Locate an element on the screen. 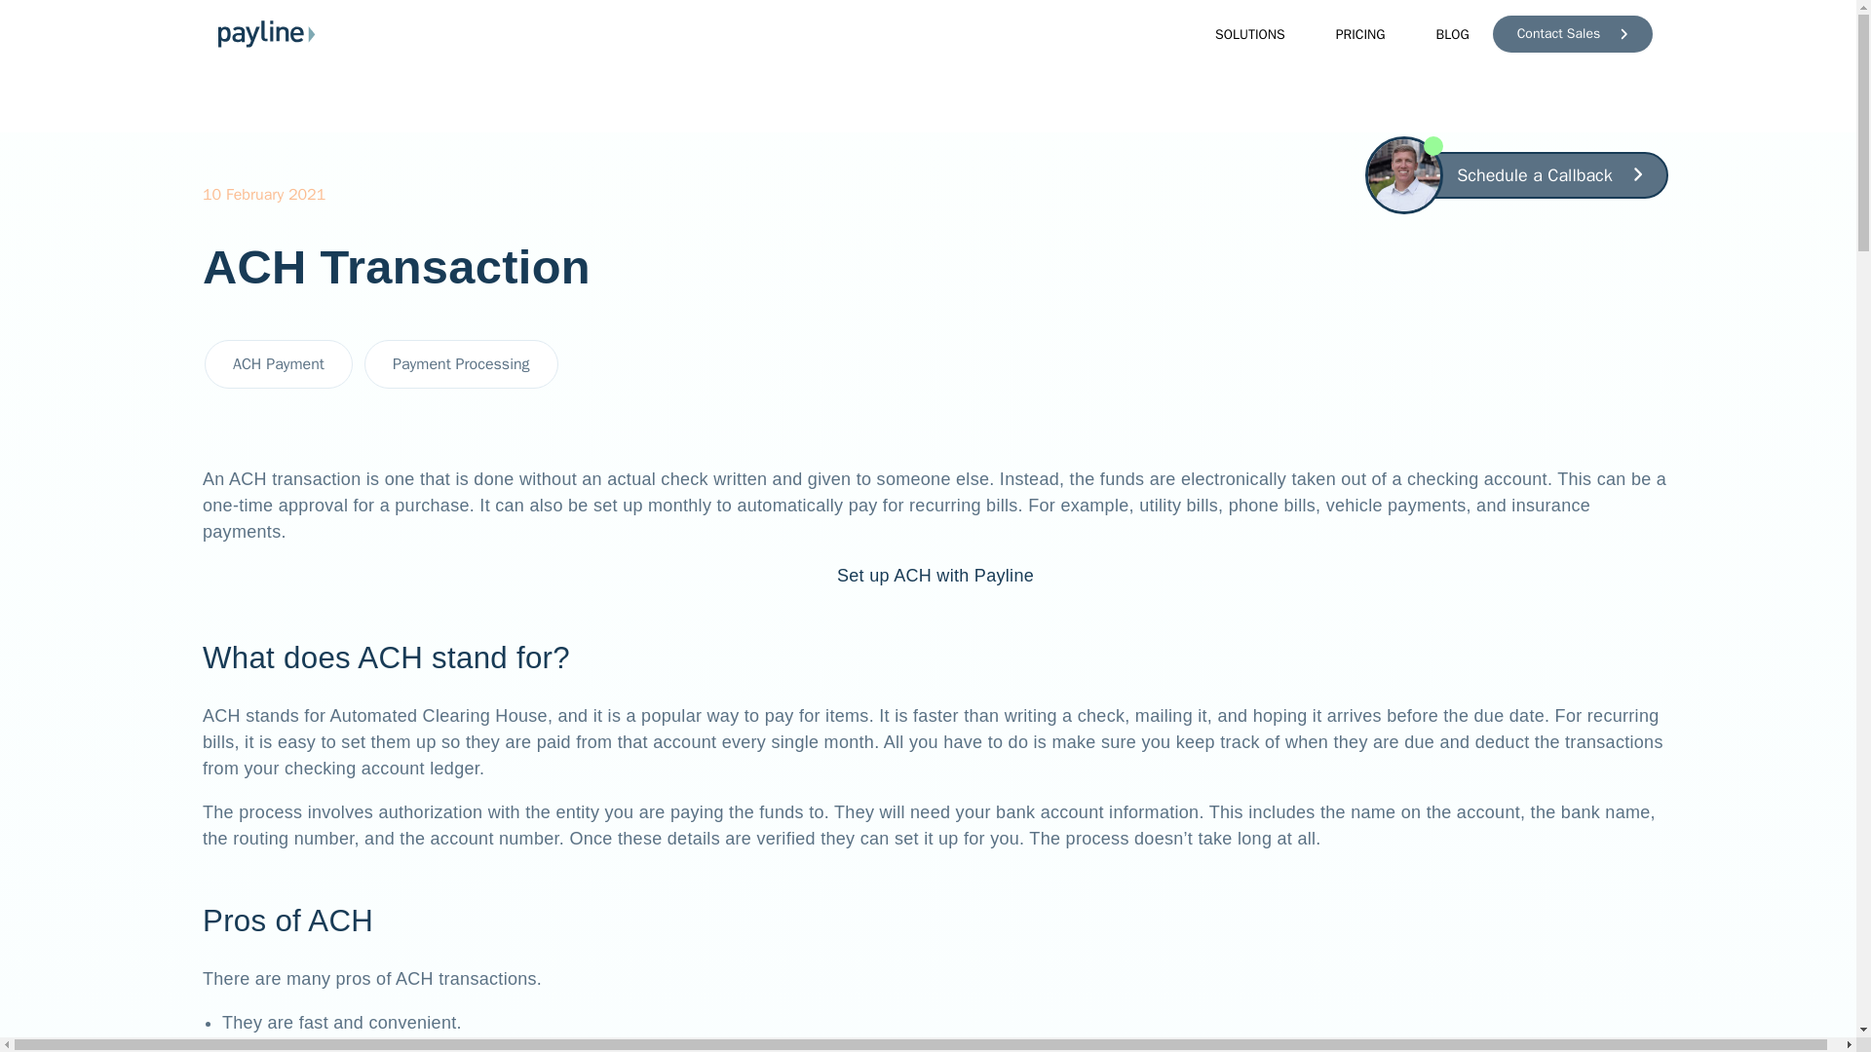  Payment Processing is located at coordinates (461, 364).